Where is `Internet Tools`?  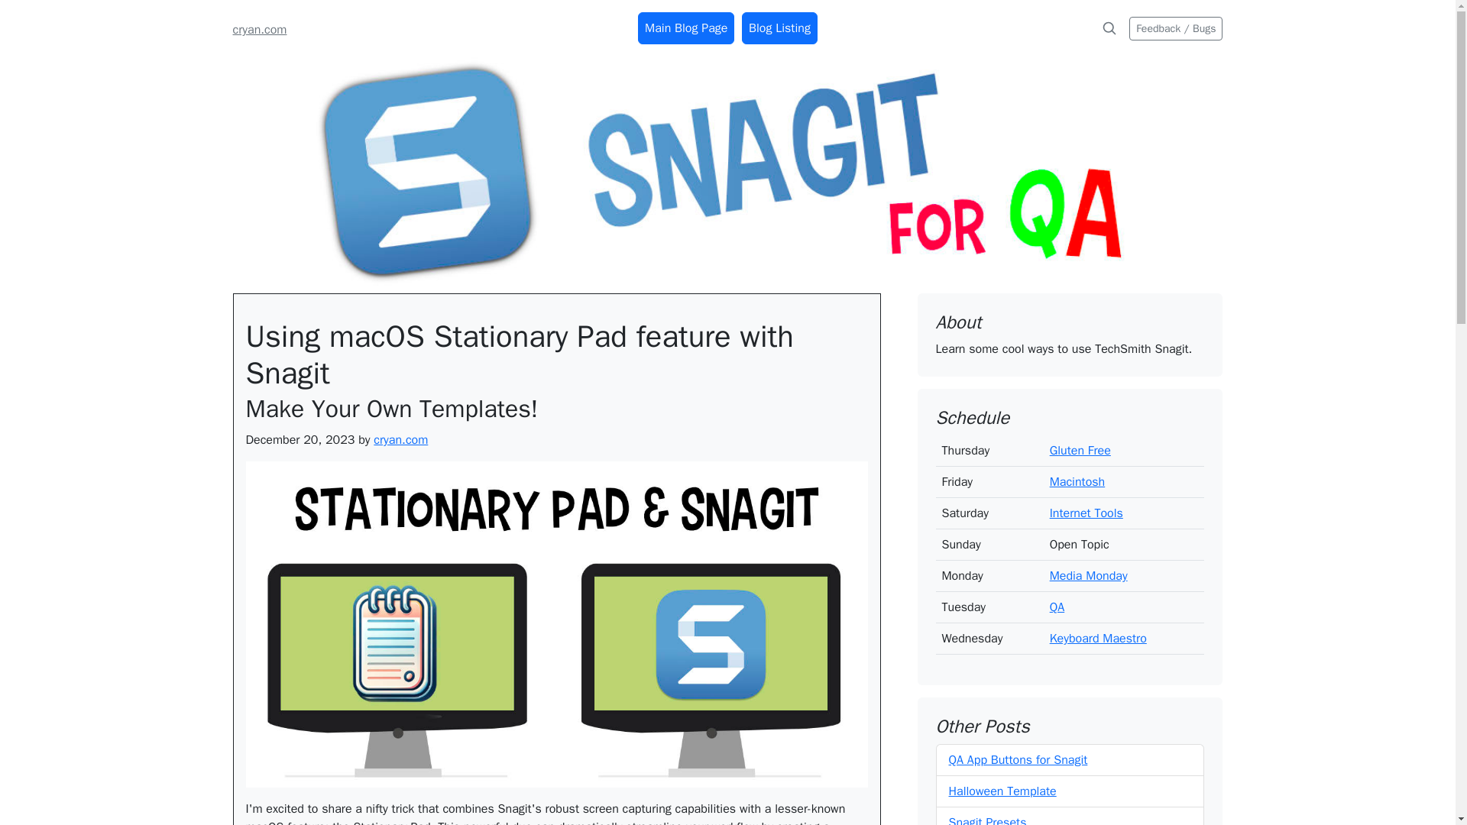 Internet Tools is located at coordinates (1086, 513).